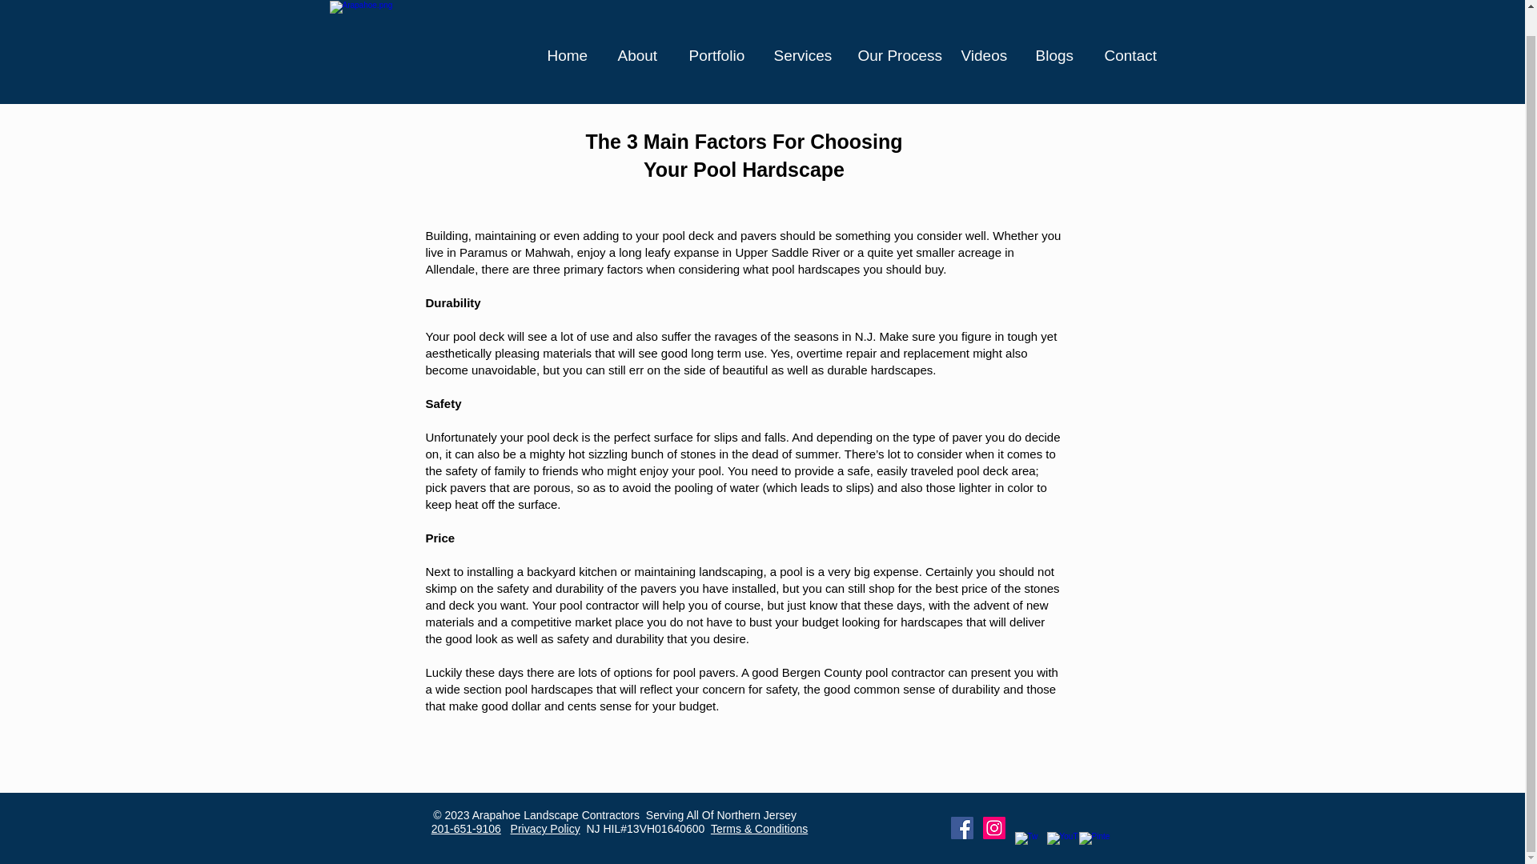 The width and height of the screenshot is (1537, 864). What do you see at coordinates (545, 829) in the screenshot?
I see `Privacy Policy` at bounding box center [545, 829].